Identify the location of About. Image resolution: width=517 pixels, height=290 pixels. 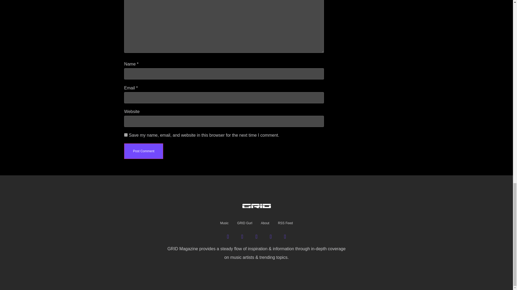
(265, 223).